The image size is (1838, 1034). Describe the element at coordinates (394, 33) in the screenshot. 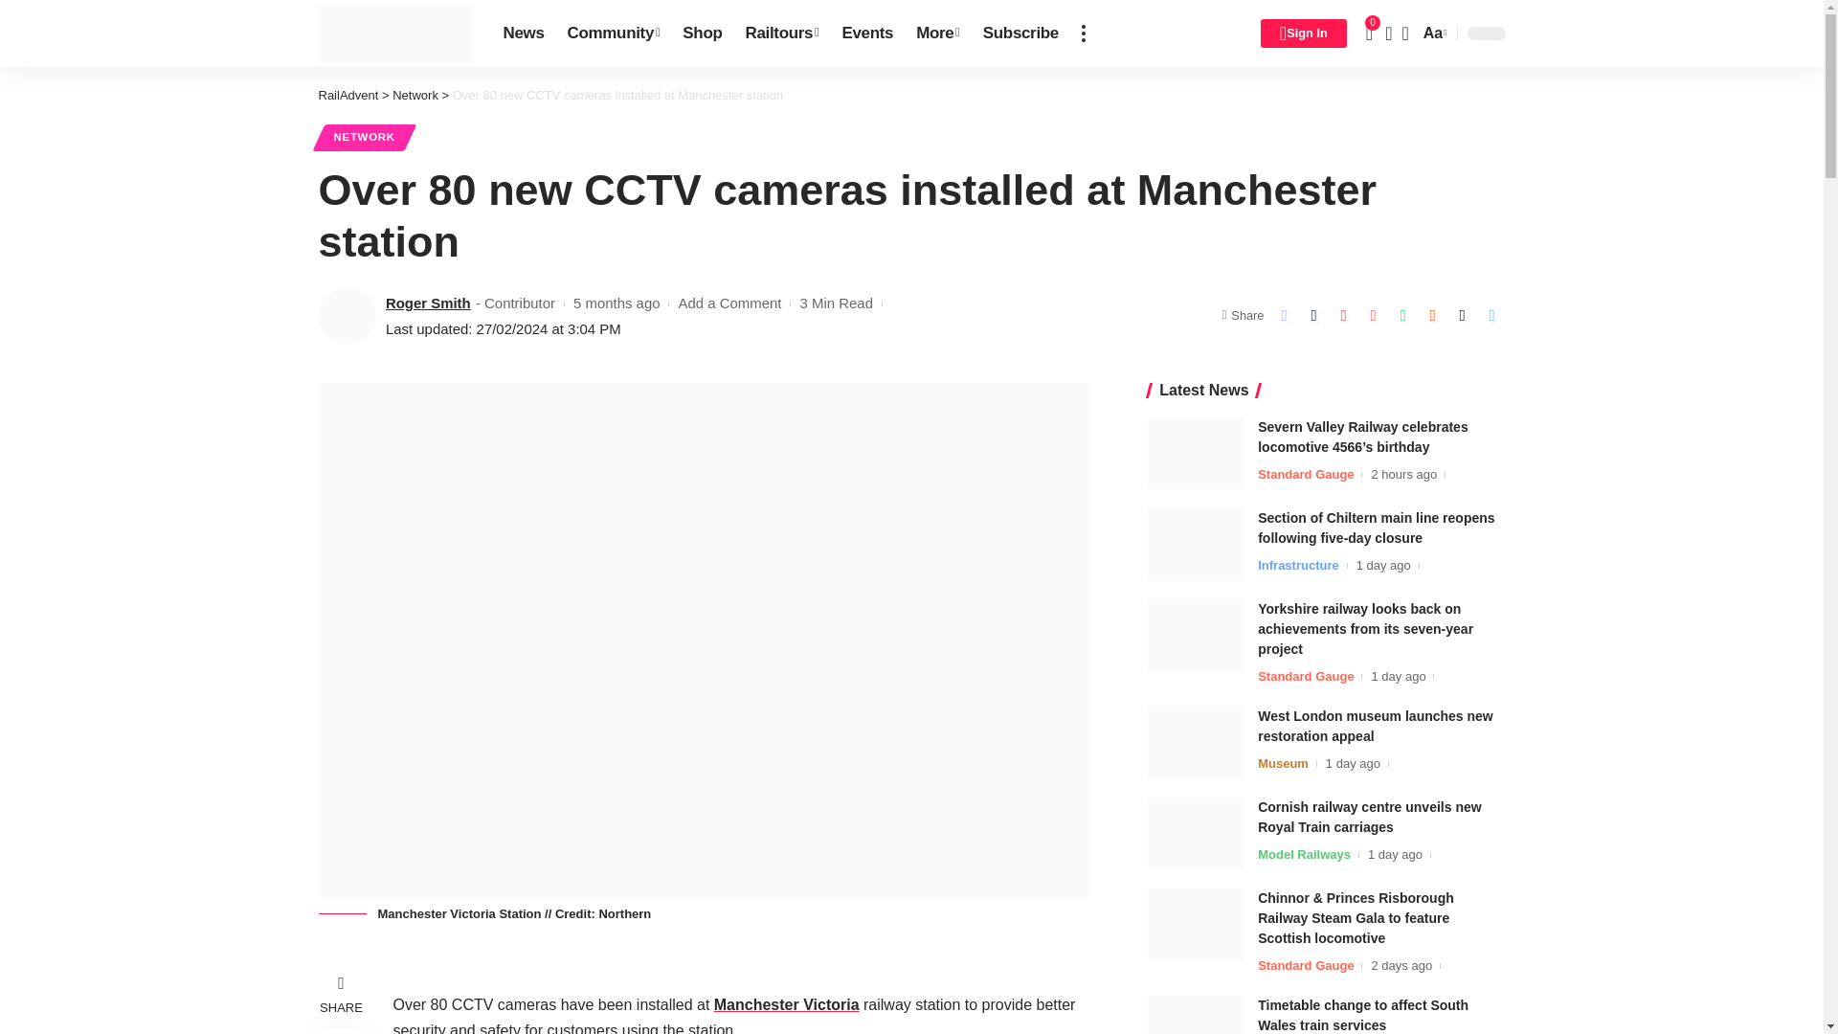

I see `RailAdvent` at that location.